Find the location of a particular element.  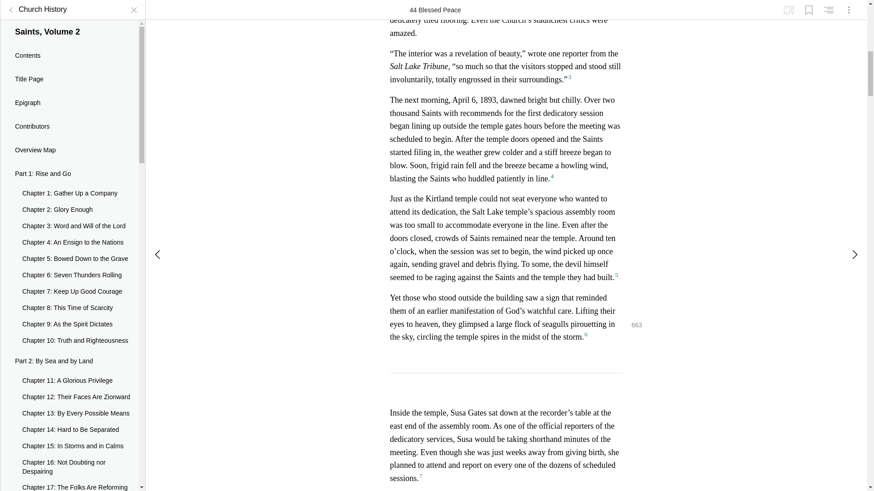

Chapter 26: For the Best Good of Zion is located at coordinates (69, 201).